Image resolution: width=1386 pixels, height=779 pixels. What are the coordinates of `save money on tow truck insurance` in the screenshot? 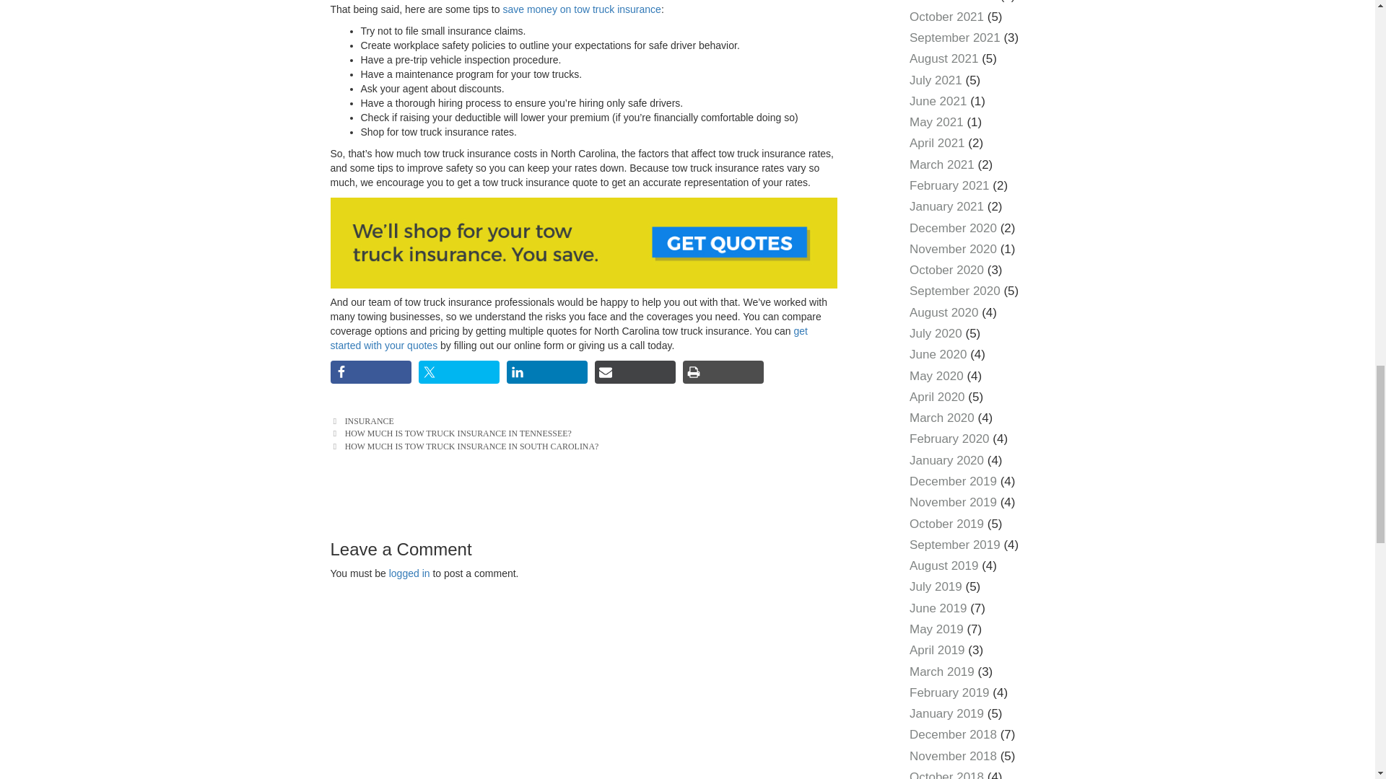 It's located at (581, 9).